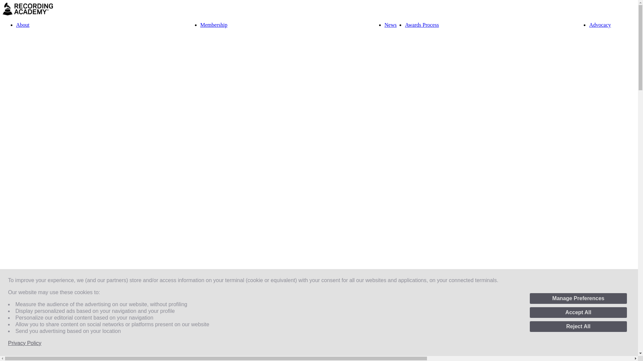  What do you see at coordinates (23, 25) in the screenshot?
I see `About` at bounding box center [23, 25].